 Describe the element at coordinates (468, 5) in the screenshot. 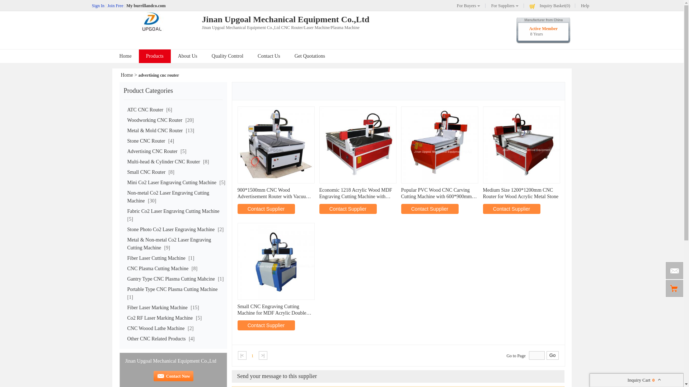

I see `For Buyers` at that location.